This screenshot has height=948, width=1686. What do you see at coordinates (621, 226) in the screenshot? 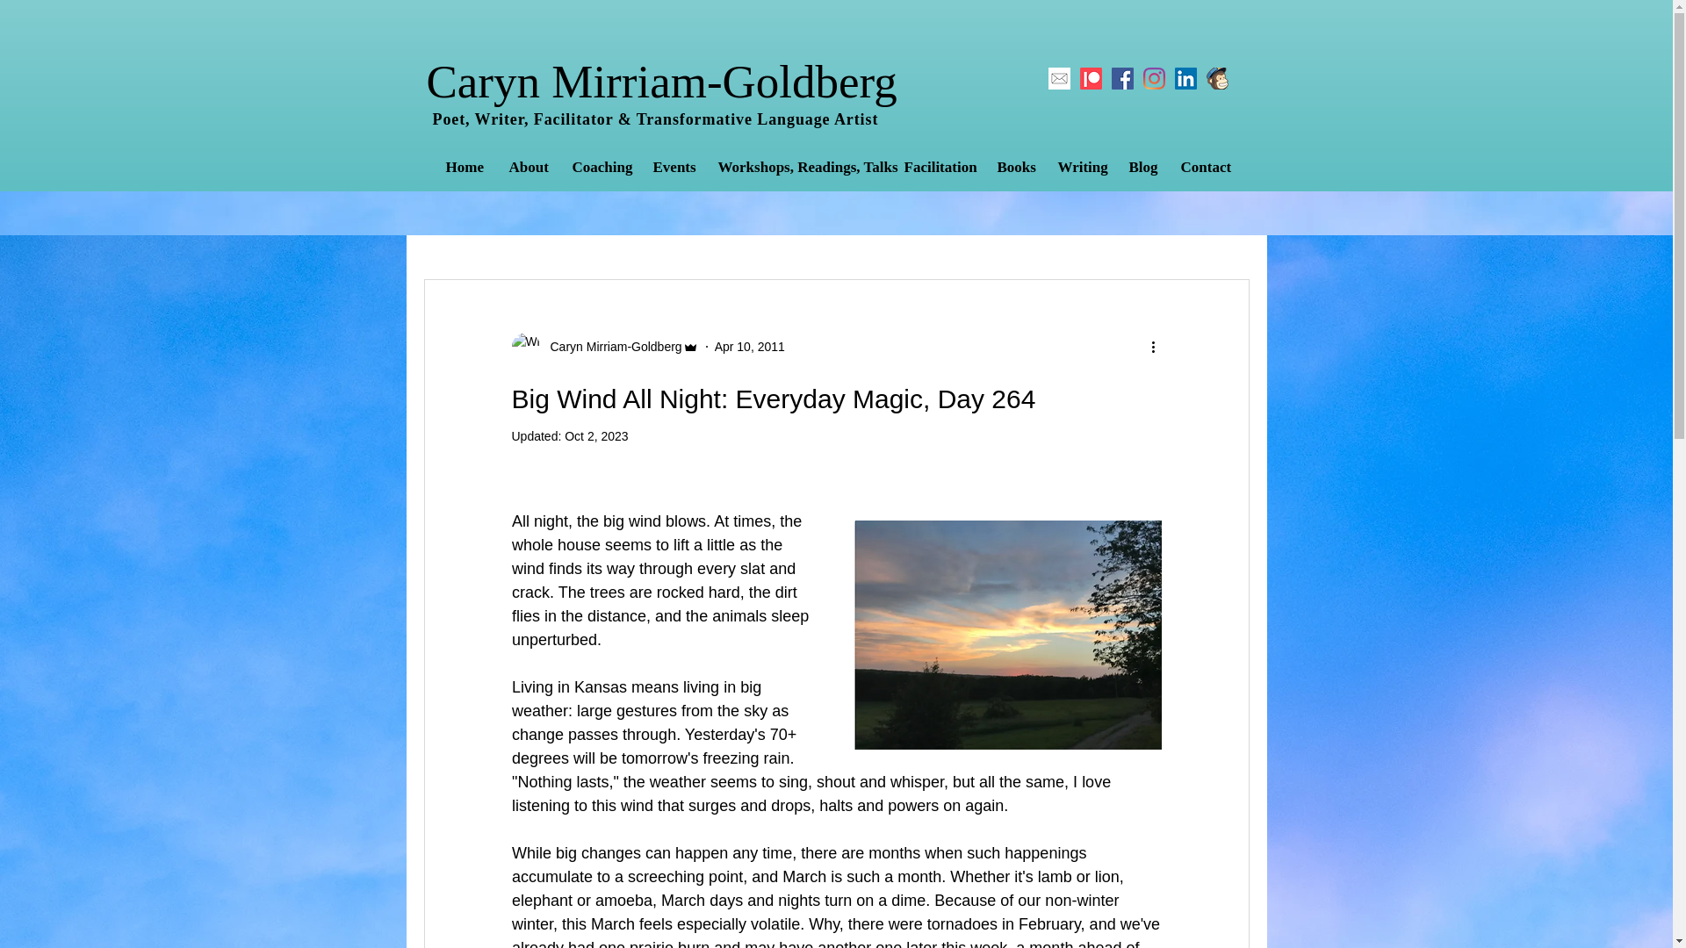
I see `Activism` at bounding box center [621, 226].